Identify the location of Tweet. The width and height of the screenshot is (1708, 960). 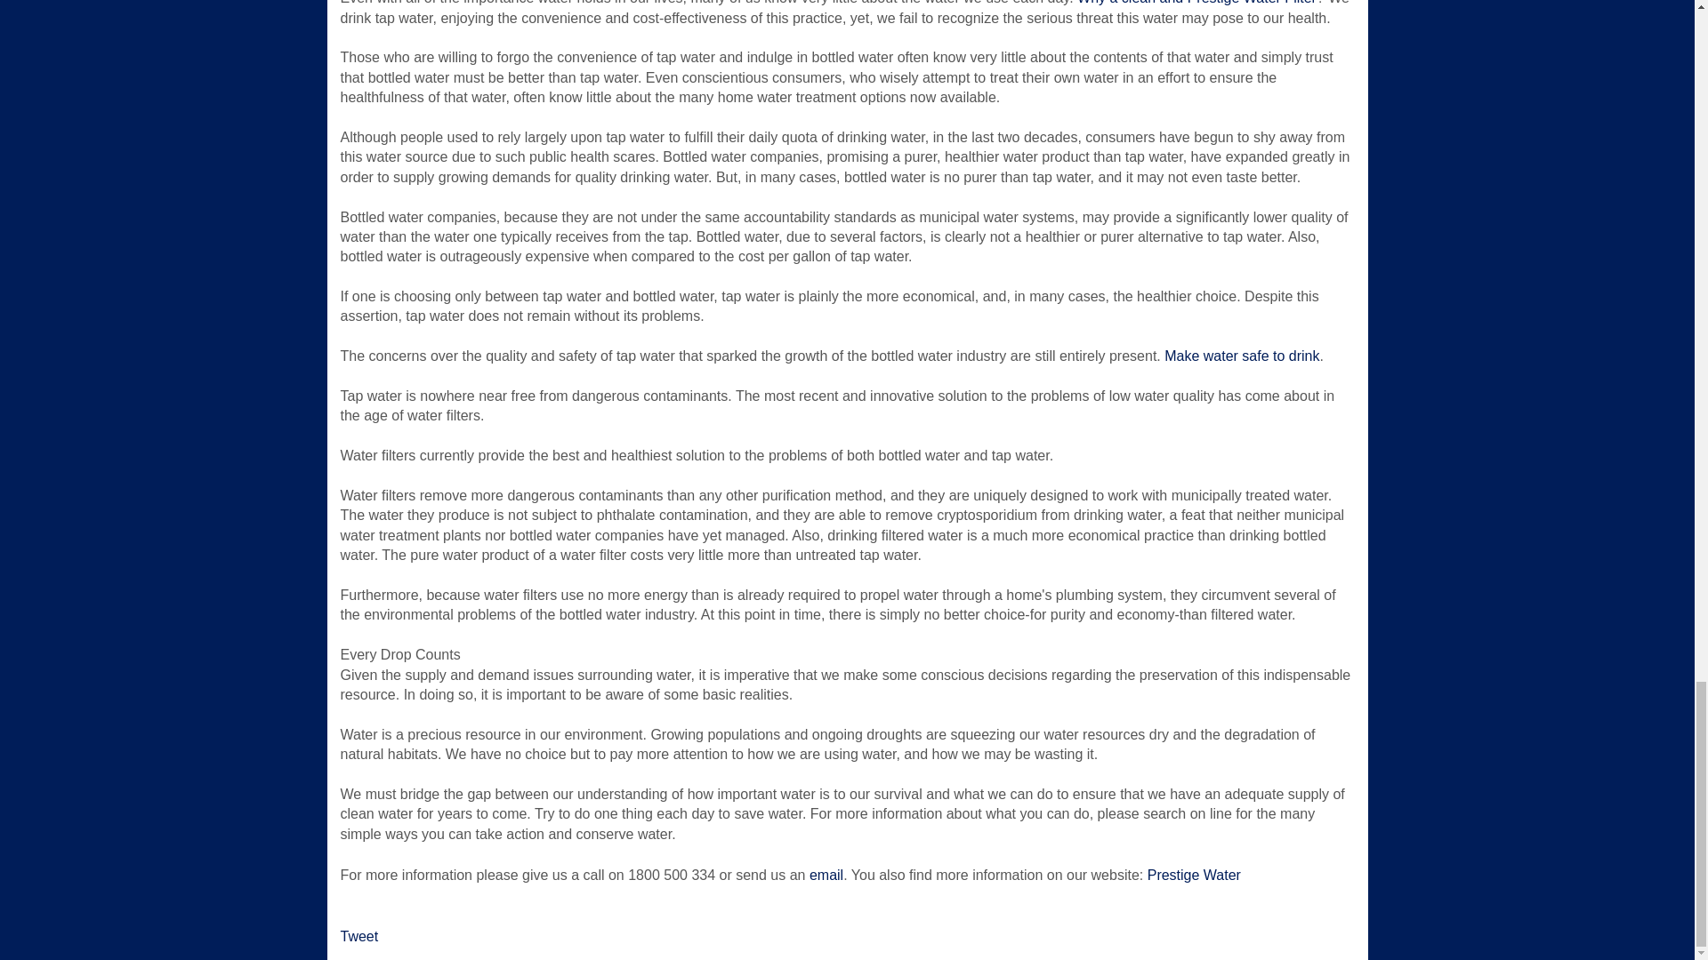
(359, 936).